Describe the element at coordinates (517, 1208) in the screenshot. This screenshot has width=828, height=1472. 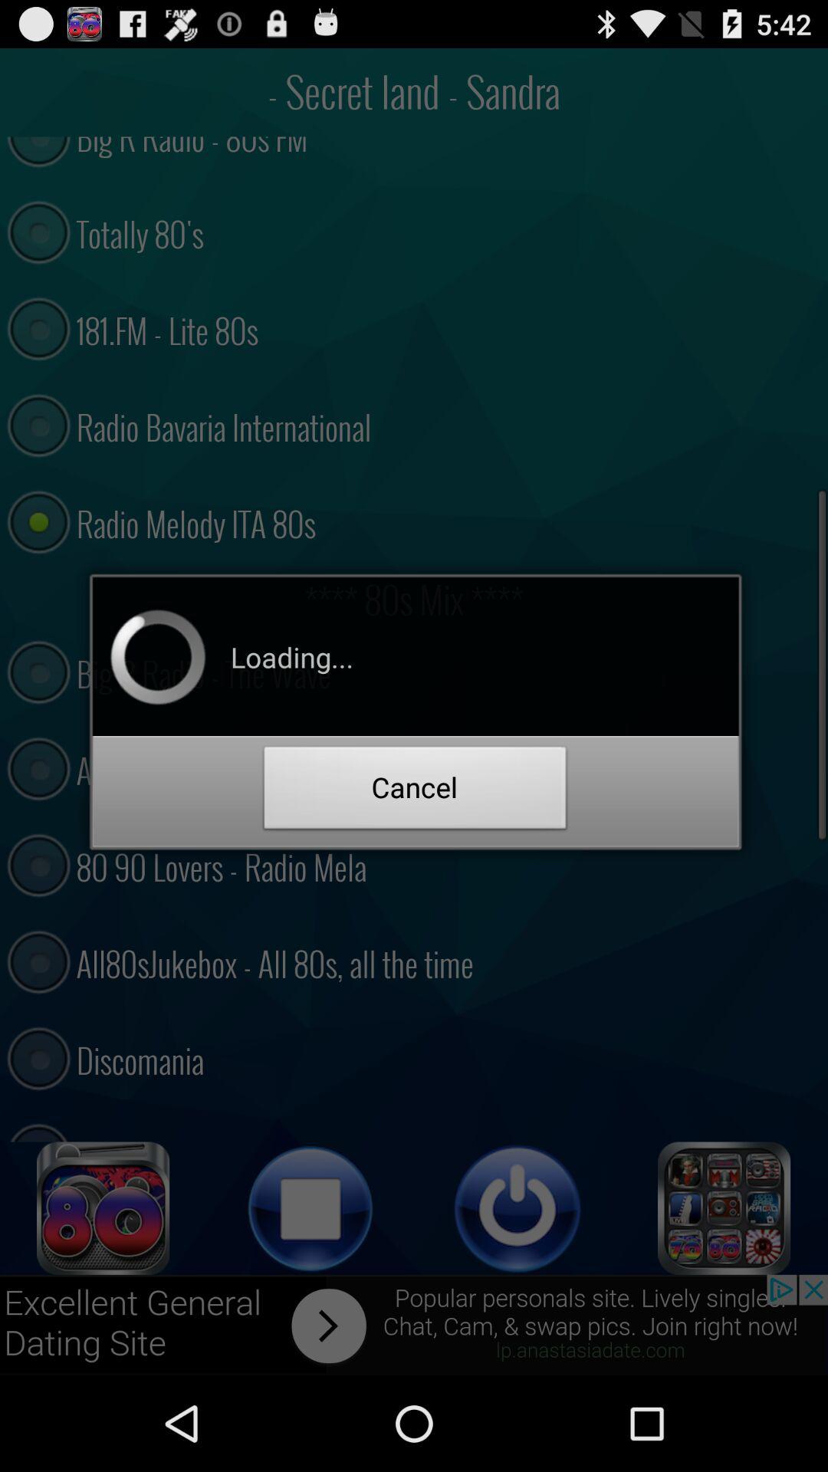
I see `power off` at that location.